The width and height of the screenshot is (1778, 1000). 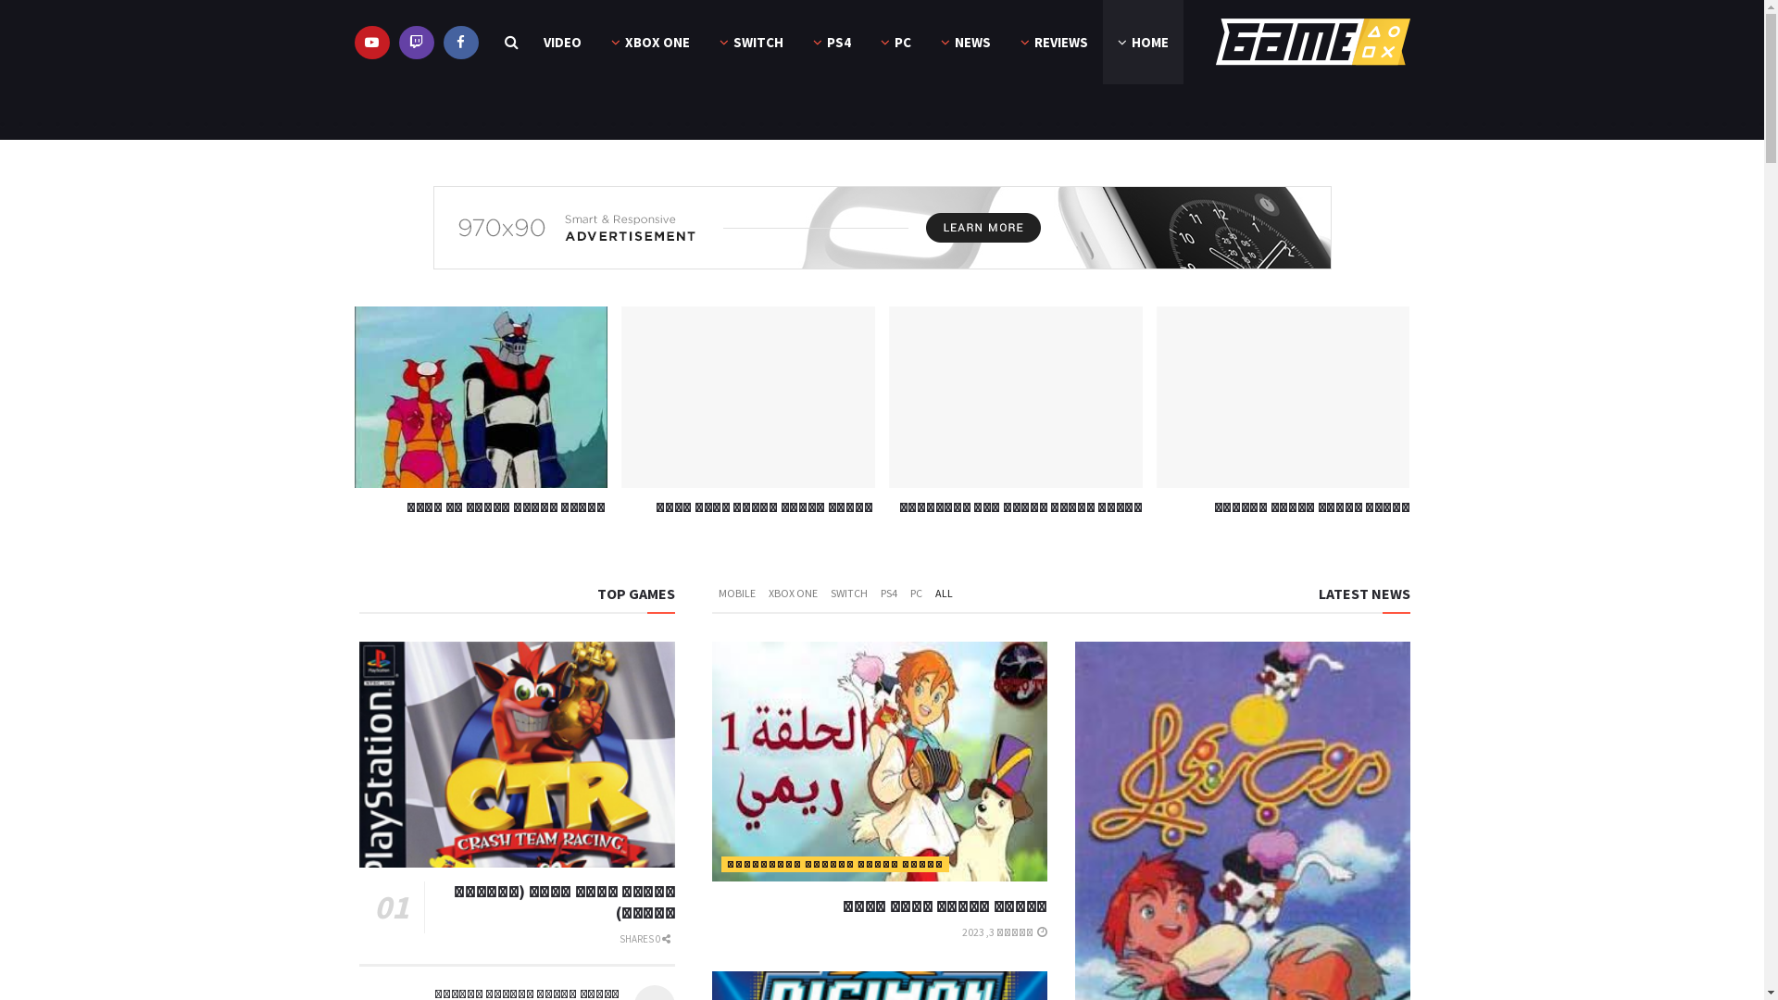 What do you see at coordinates (737, 594) in the screenshot?
I see `MOBILE` at bounding box center [737, 594].